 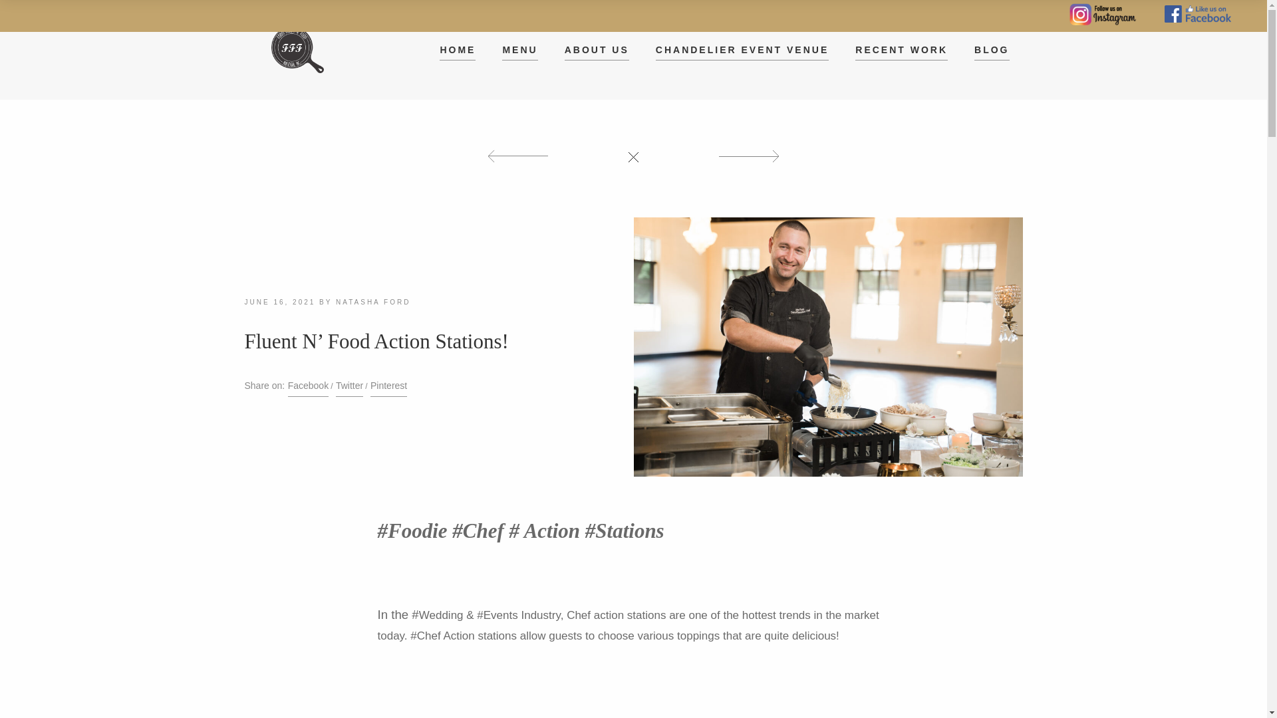 I want to click on NATASHA FORD, so click(x=372, y=302).